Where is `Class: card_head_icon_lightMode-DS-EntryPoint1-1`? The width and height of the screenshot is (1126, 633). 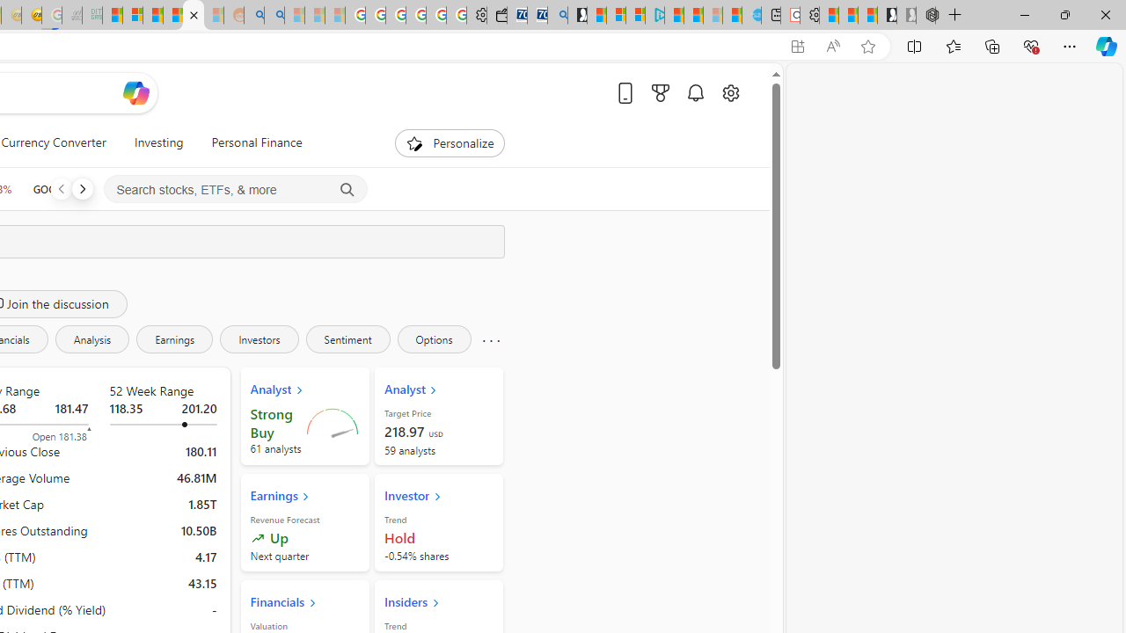 Class: card_head_icon_lightMode-DS-EntryPoint1-1 is located at coordinates (435, 602).